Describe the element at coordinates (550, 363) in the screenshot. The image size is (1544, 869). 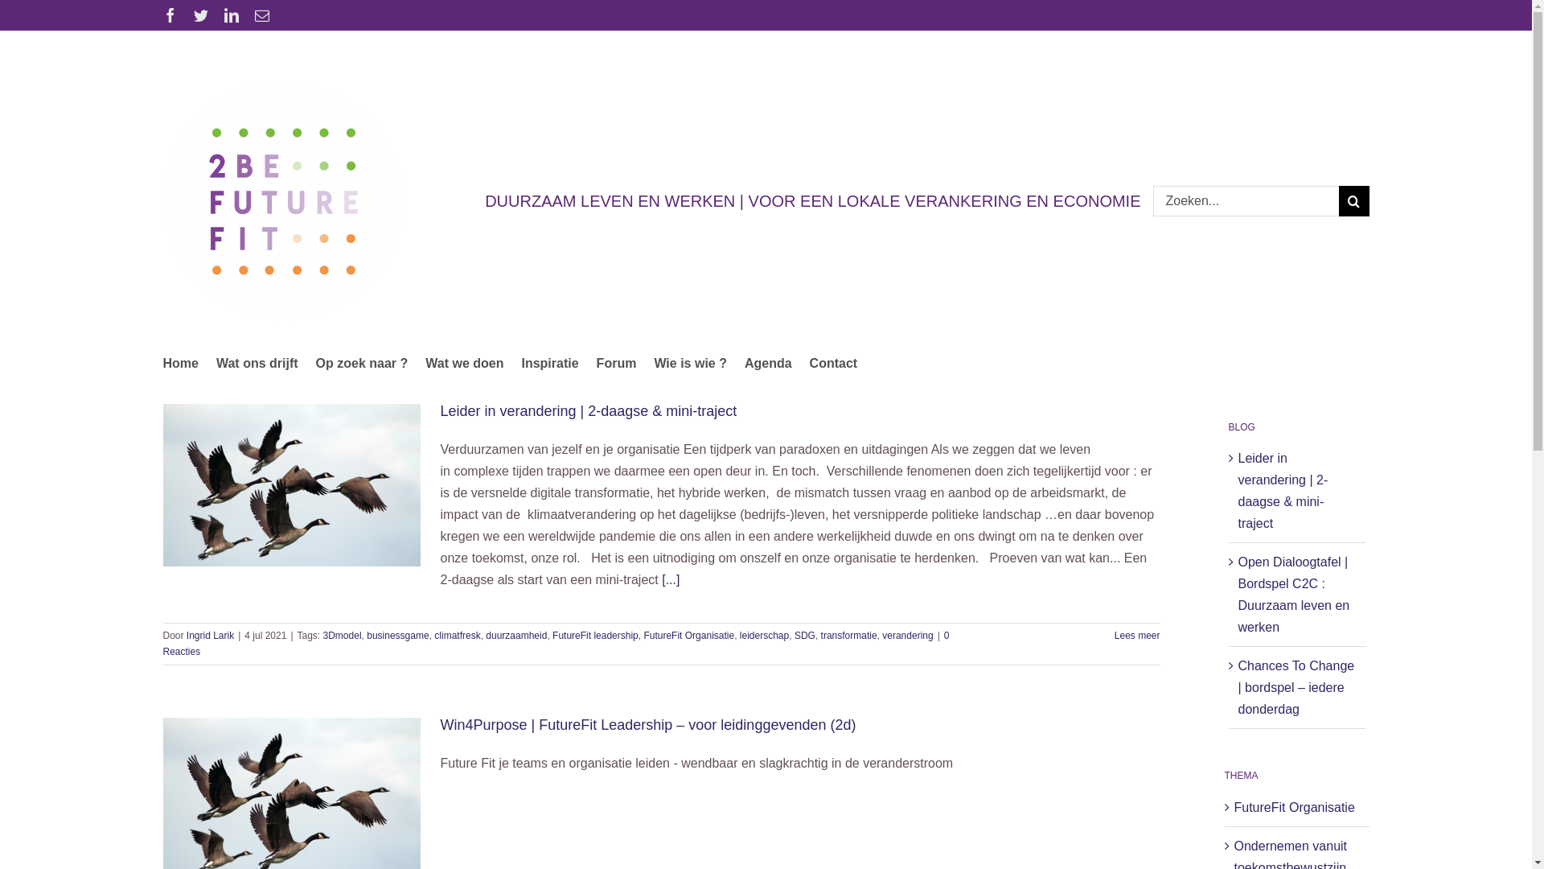
I see `Inspiratie` at that location.